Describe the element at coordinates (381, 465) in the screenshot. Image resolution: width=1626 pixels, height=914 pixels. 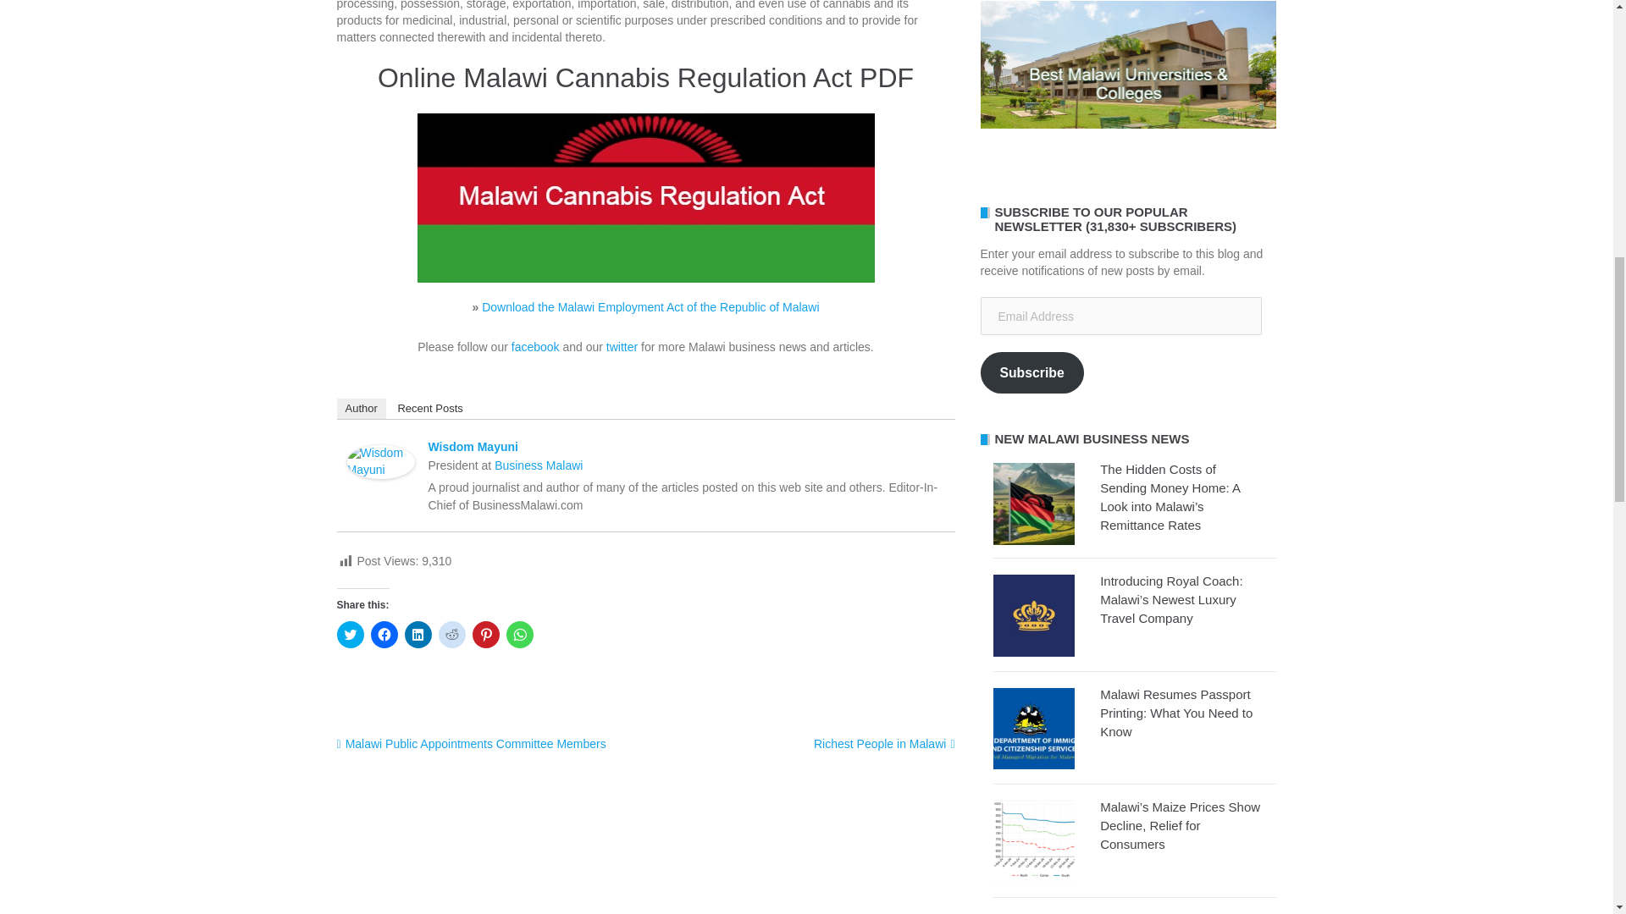
I see `Wisdom Mayuni` at that location.